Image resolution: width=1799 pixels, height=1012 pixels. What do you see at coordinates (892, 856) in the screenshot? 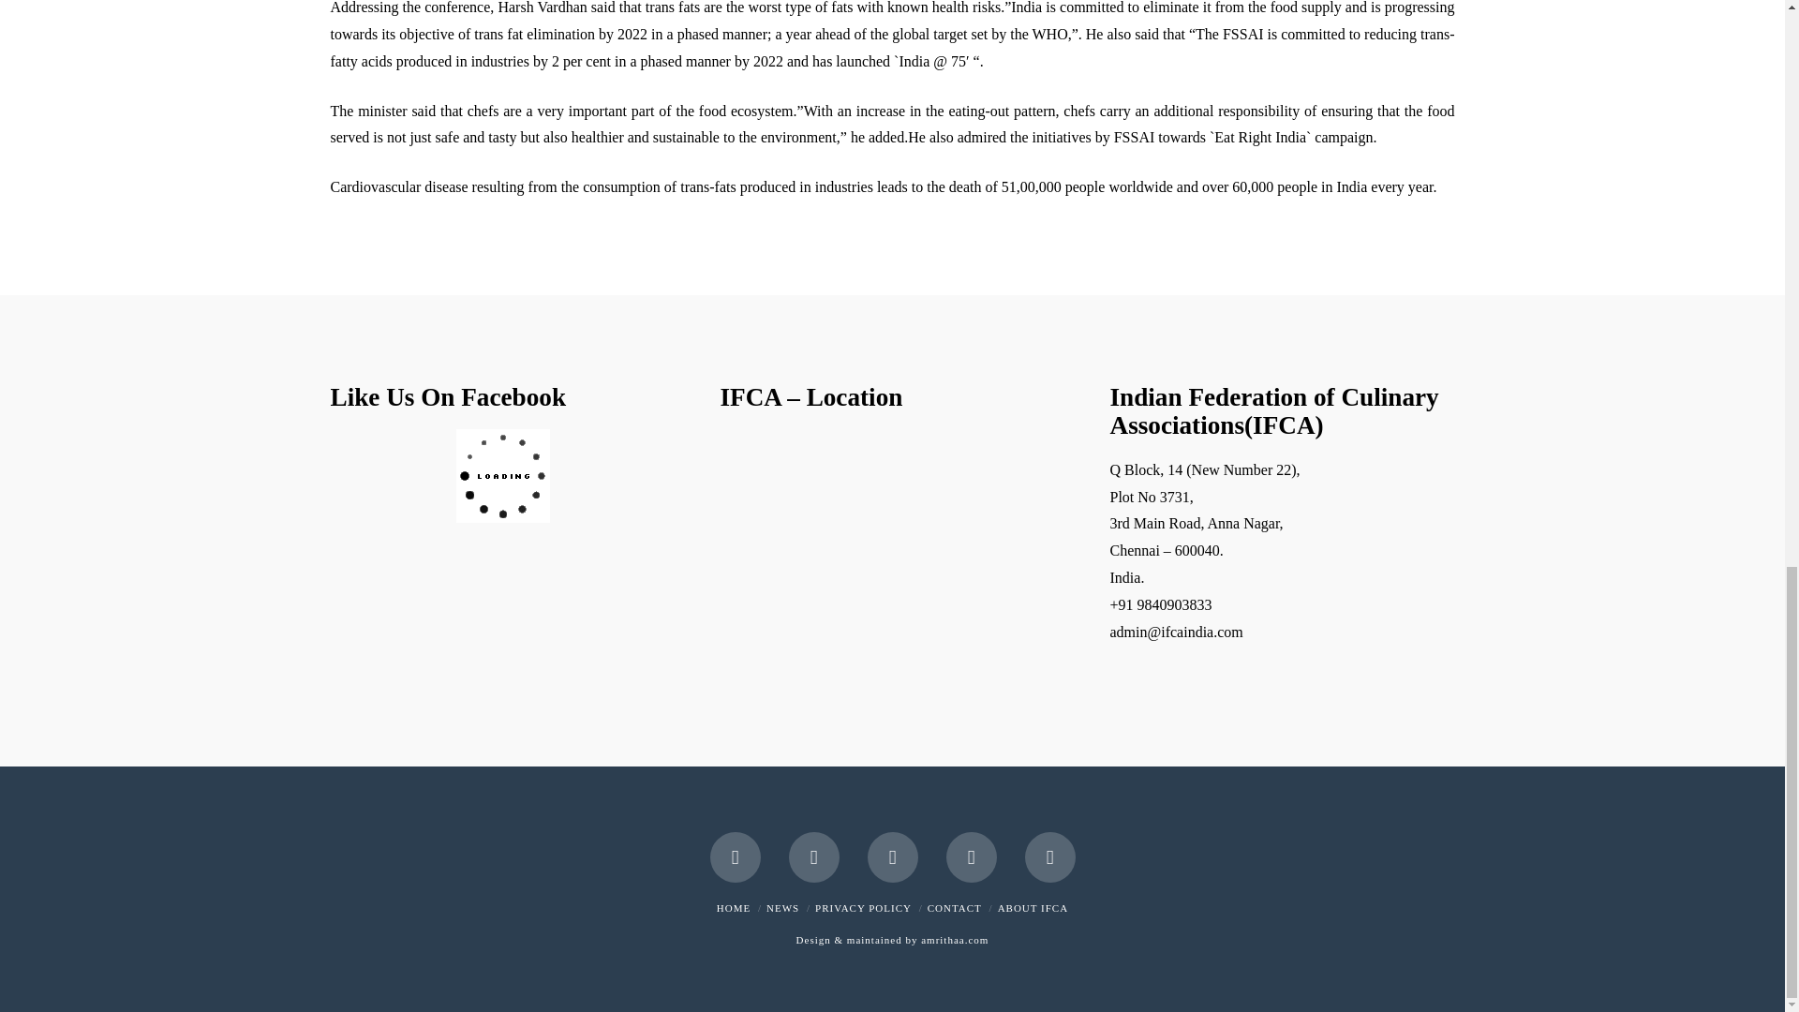
I see `YouTube` at bounding box center [892, 856].